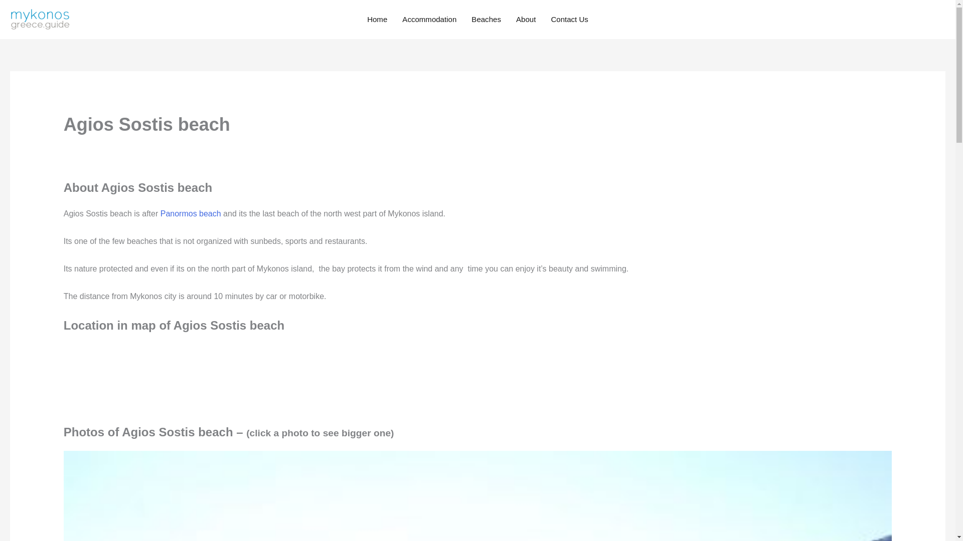  I want to click on 37.484347, so click(138, 381).